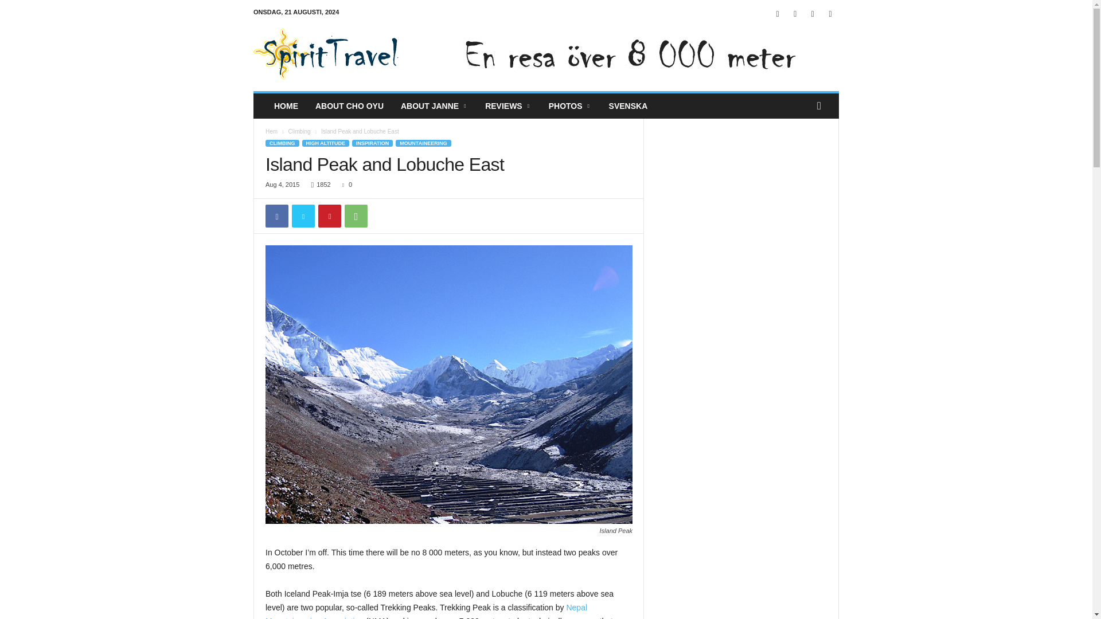  Describe the element at coordinates (299, 131) in the screenshot. I see `Climbing` at that location.